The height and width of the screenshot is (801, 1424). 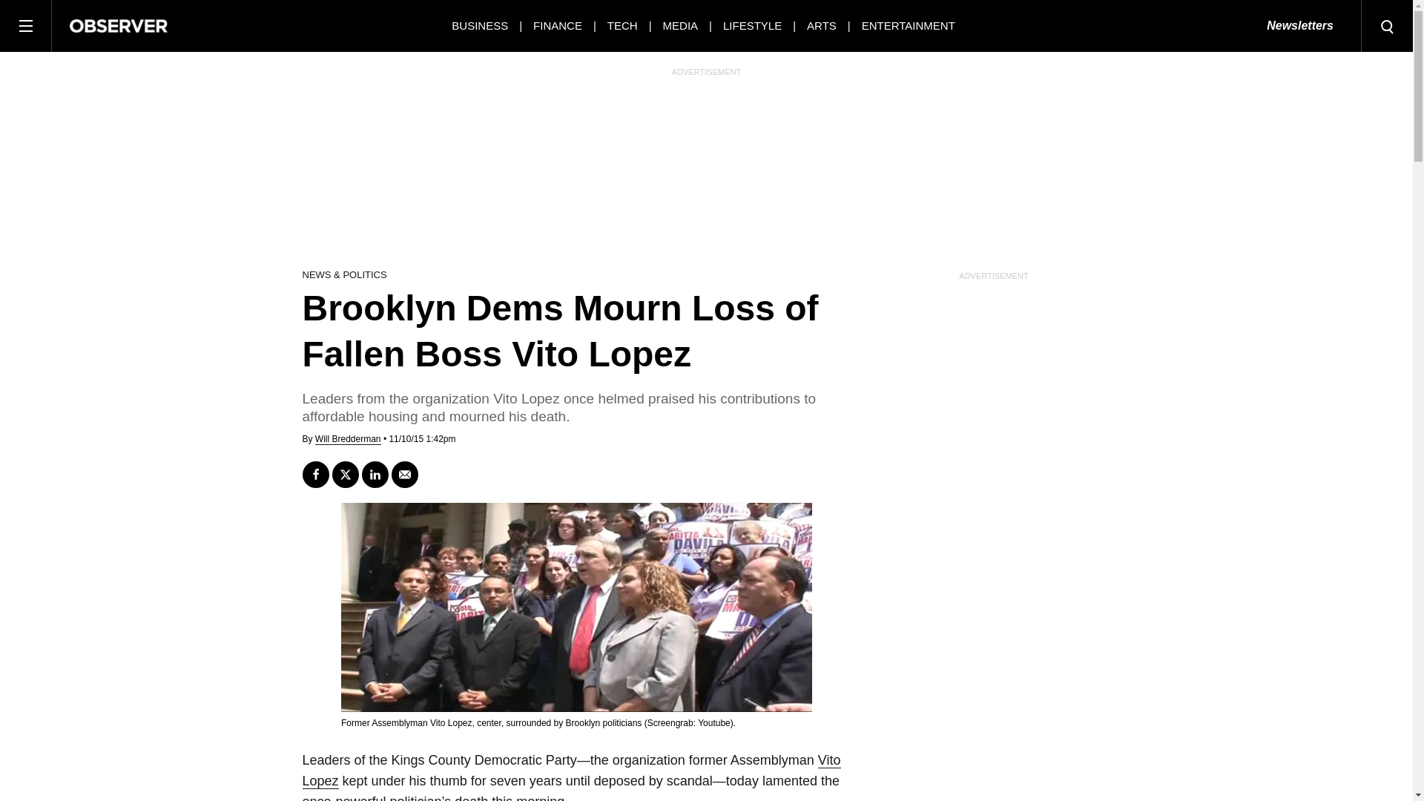 I want to click on LIFESTYLE, so click(x=752, y=25).